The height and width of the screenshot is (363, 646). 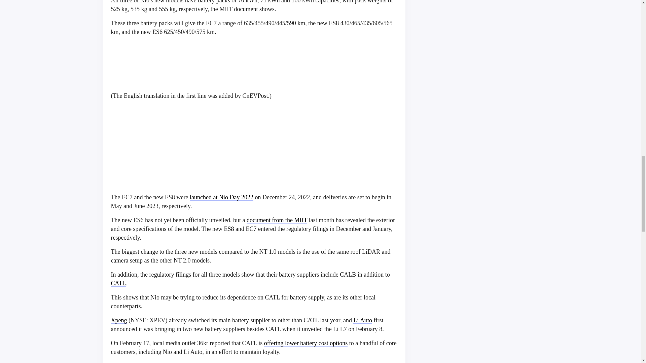 I want to click on CATL, so click(x=118, y=283).